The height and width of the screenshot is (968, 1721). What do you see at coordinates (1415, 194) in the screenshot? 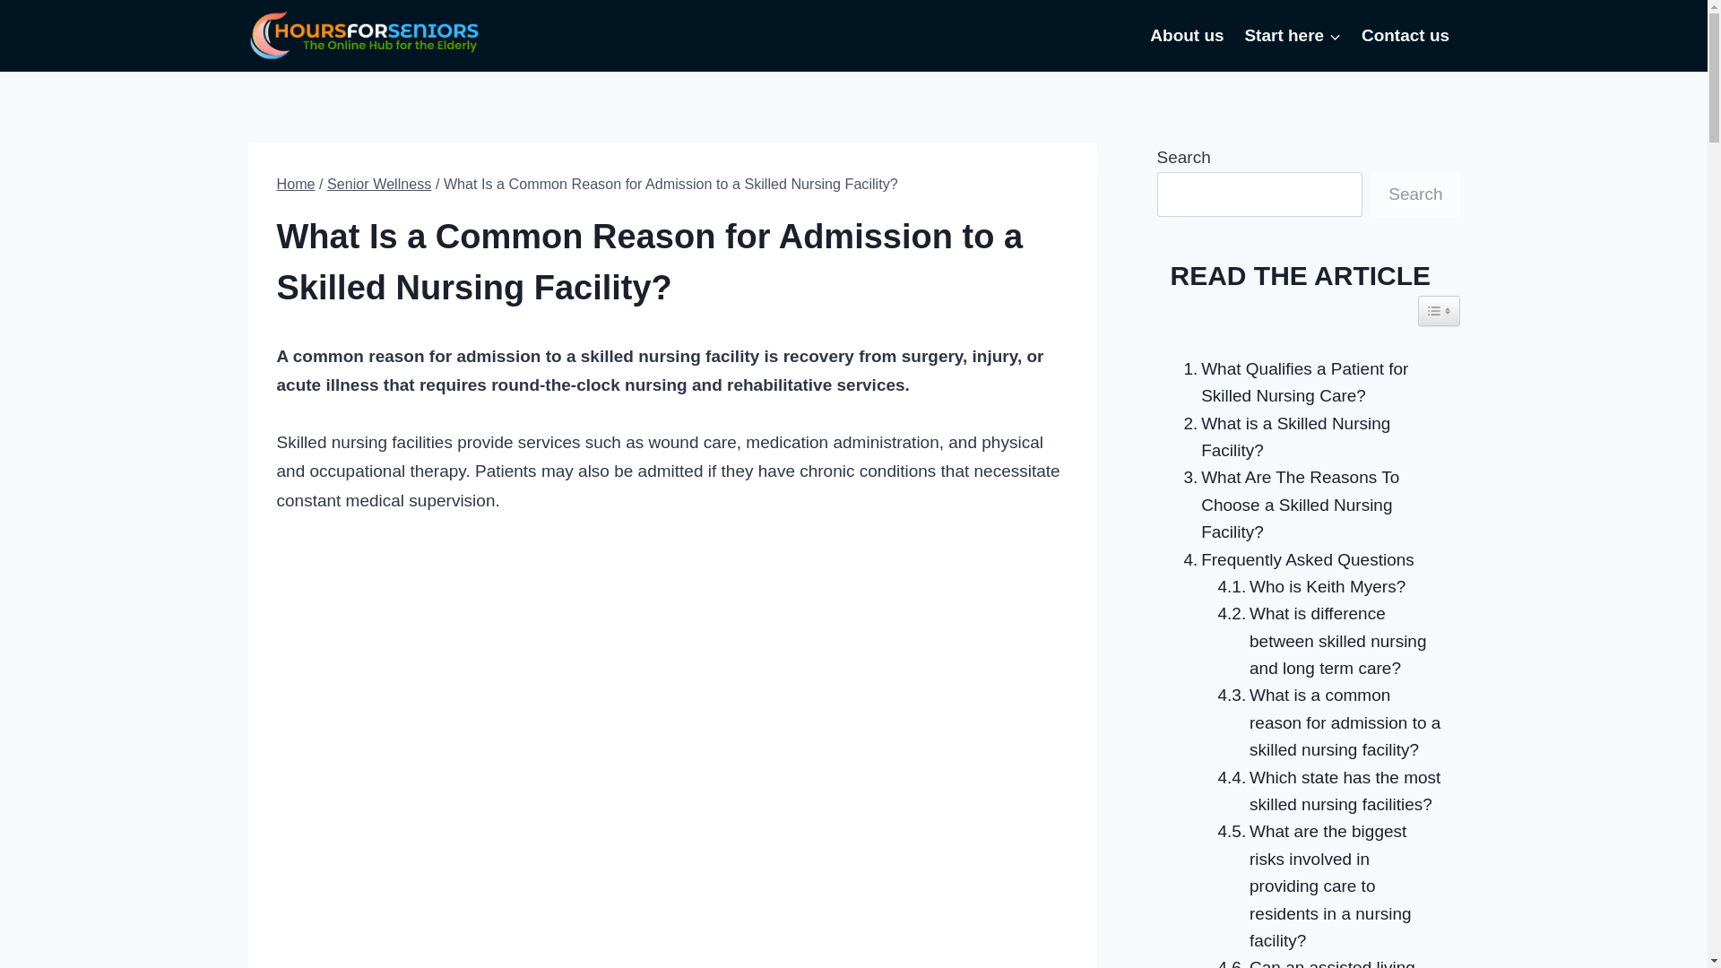
I see `Search` at bounding box center [1415, 194].